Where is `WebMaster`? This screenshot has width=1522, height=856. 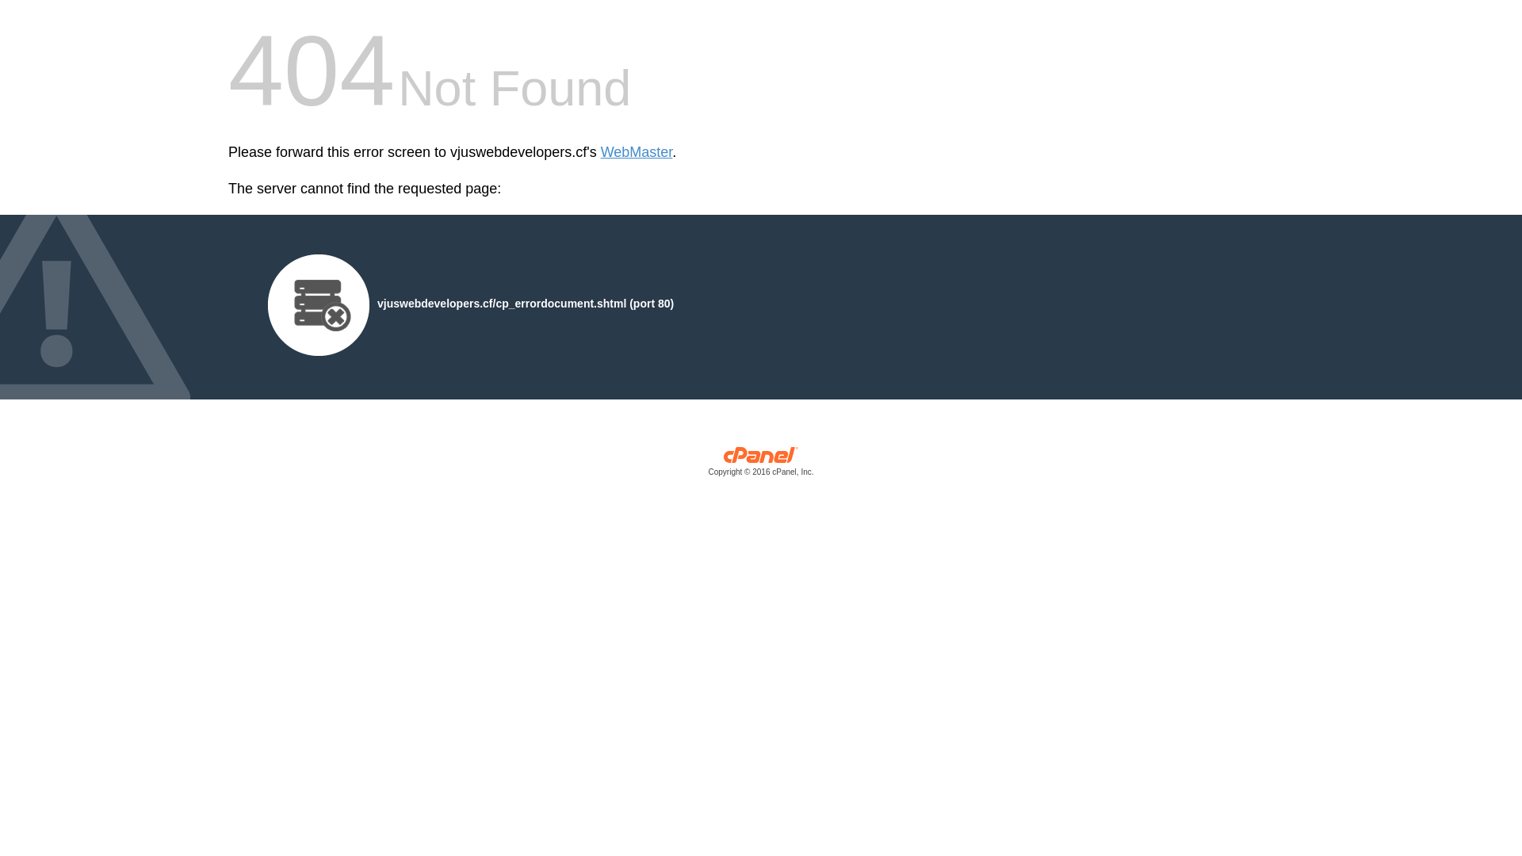
WebMaster is located at coordinates (637, 152).